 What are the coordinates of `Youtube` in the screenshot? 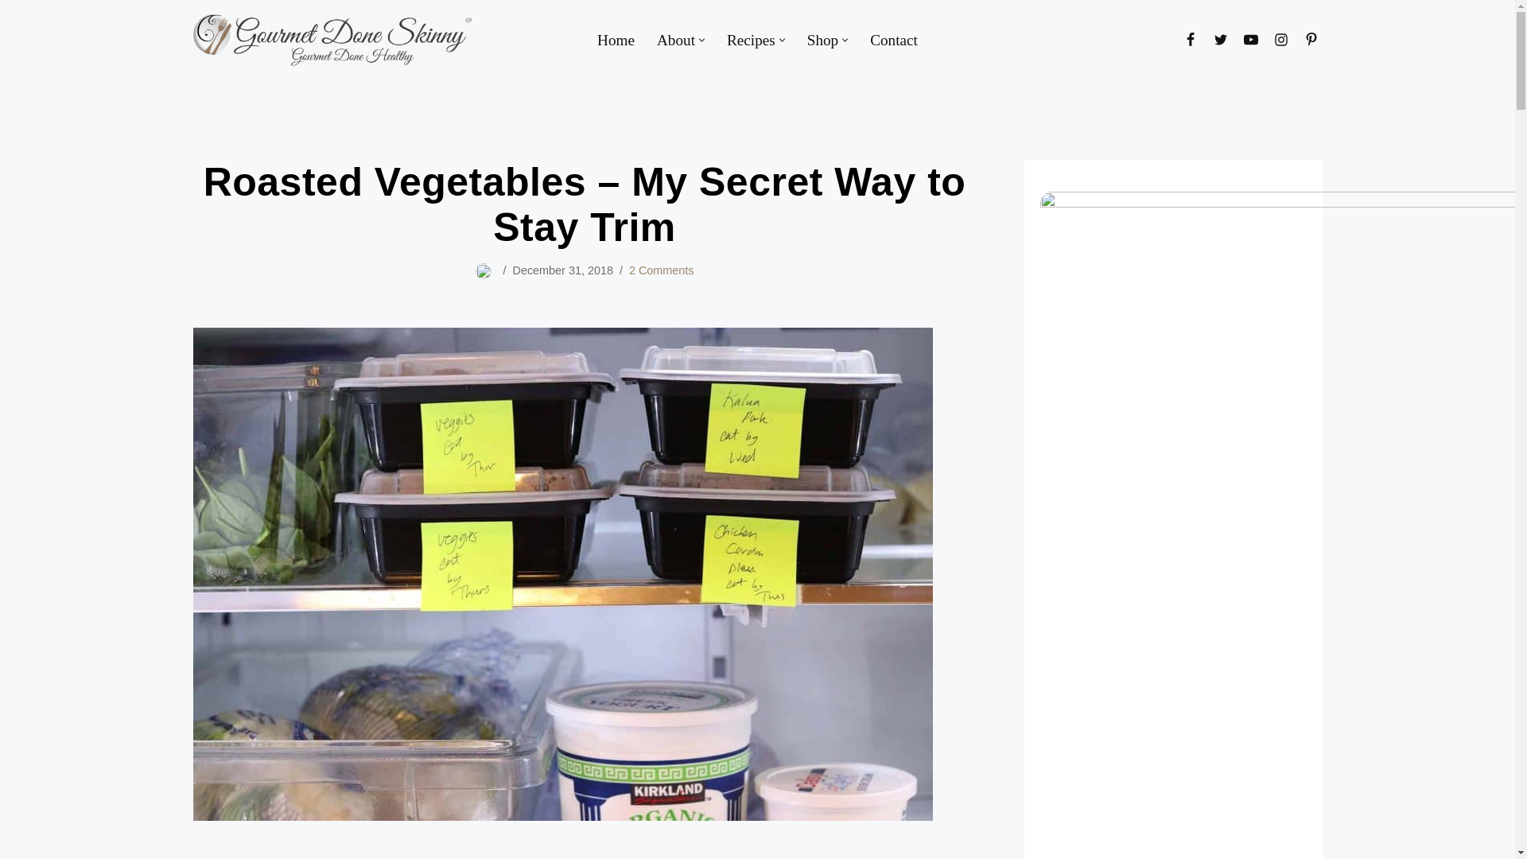 It's located at (1249, 39).